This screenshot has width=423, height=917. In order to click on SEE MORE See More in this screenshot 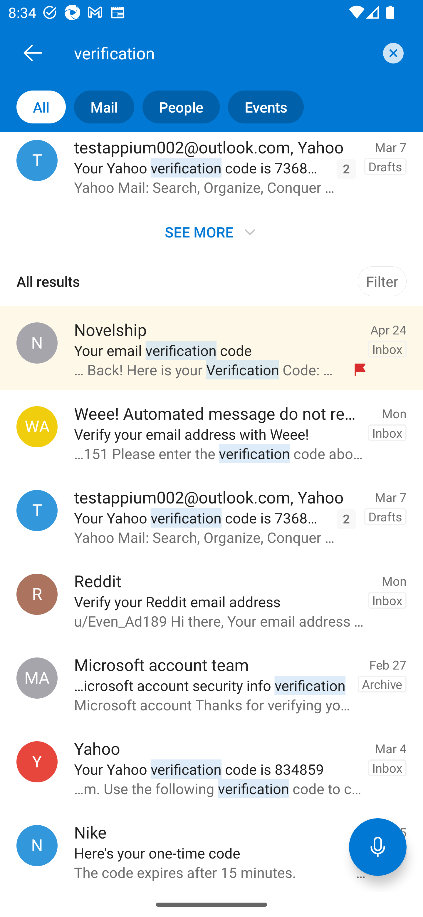, I will do `click(211, 232)`.